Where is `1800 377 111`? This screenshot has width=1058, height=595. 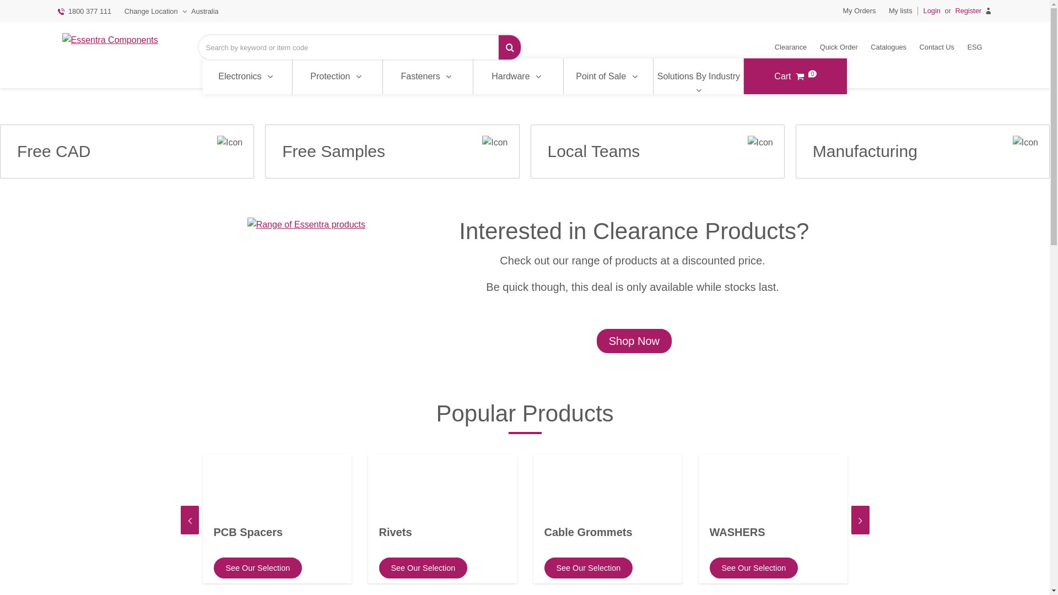
1800 377 111 is located at coordinates (84, 12).